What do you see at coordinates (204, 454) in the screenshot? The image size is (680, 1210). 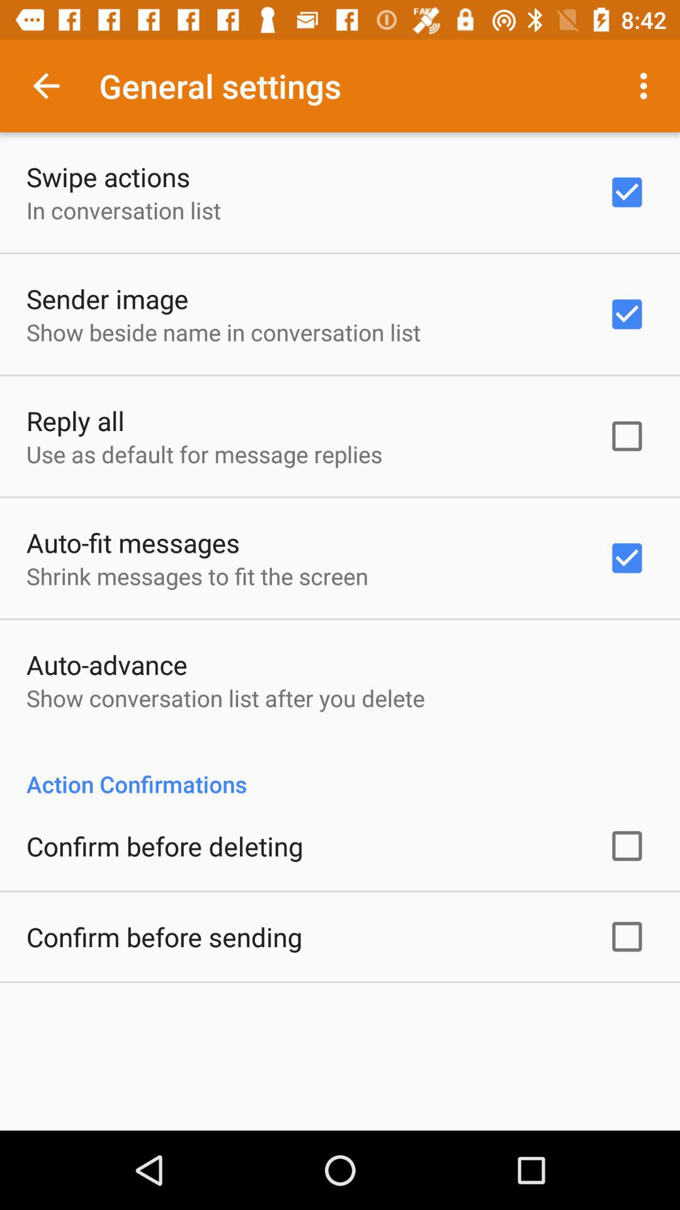 I see `scroll to use as default` at bounding box center [204, 454].